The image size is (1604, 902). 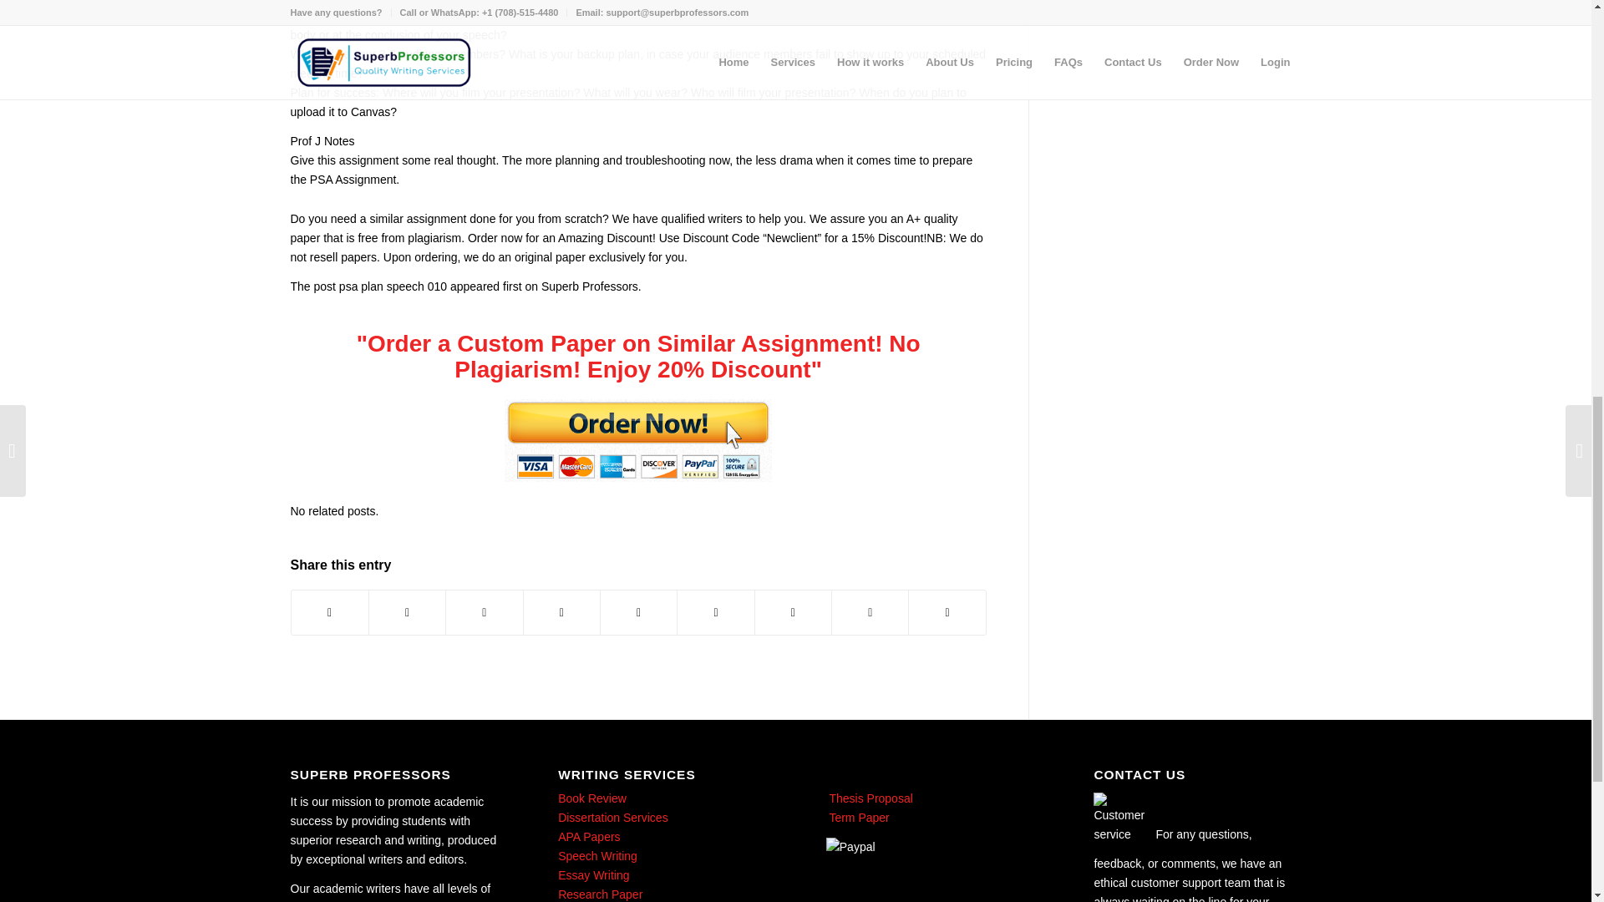 I want to click on  Thesis Proposal, so click(x=869, y=798).